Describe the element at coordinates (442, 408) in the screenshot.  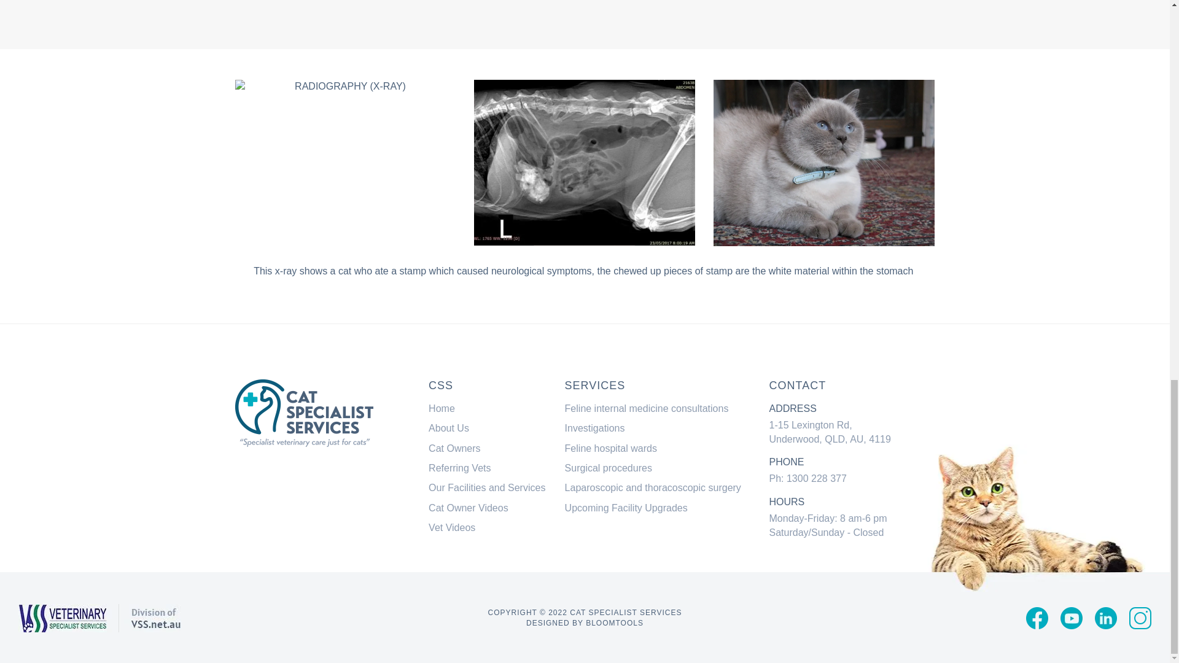
I see `Home` at that location.